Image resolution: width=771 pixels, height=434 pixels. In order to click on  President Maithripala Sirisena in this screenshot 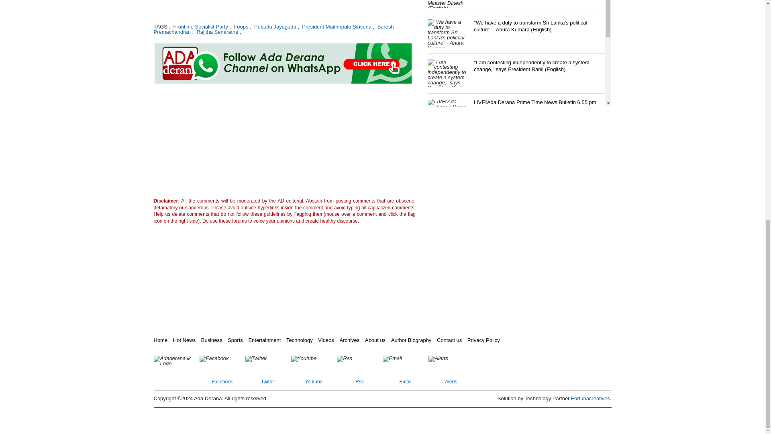, I will do `click(336, 27)`.